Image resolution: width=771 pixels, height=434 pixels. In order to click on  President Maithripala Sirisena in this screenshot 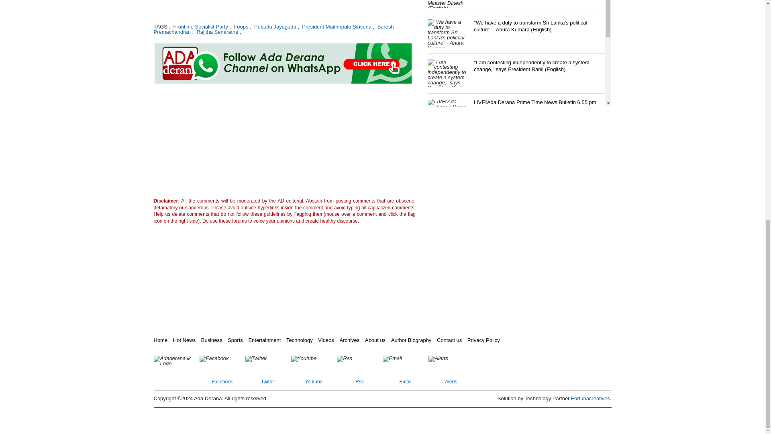, I will do `click(336, 27)`.